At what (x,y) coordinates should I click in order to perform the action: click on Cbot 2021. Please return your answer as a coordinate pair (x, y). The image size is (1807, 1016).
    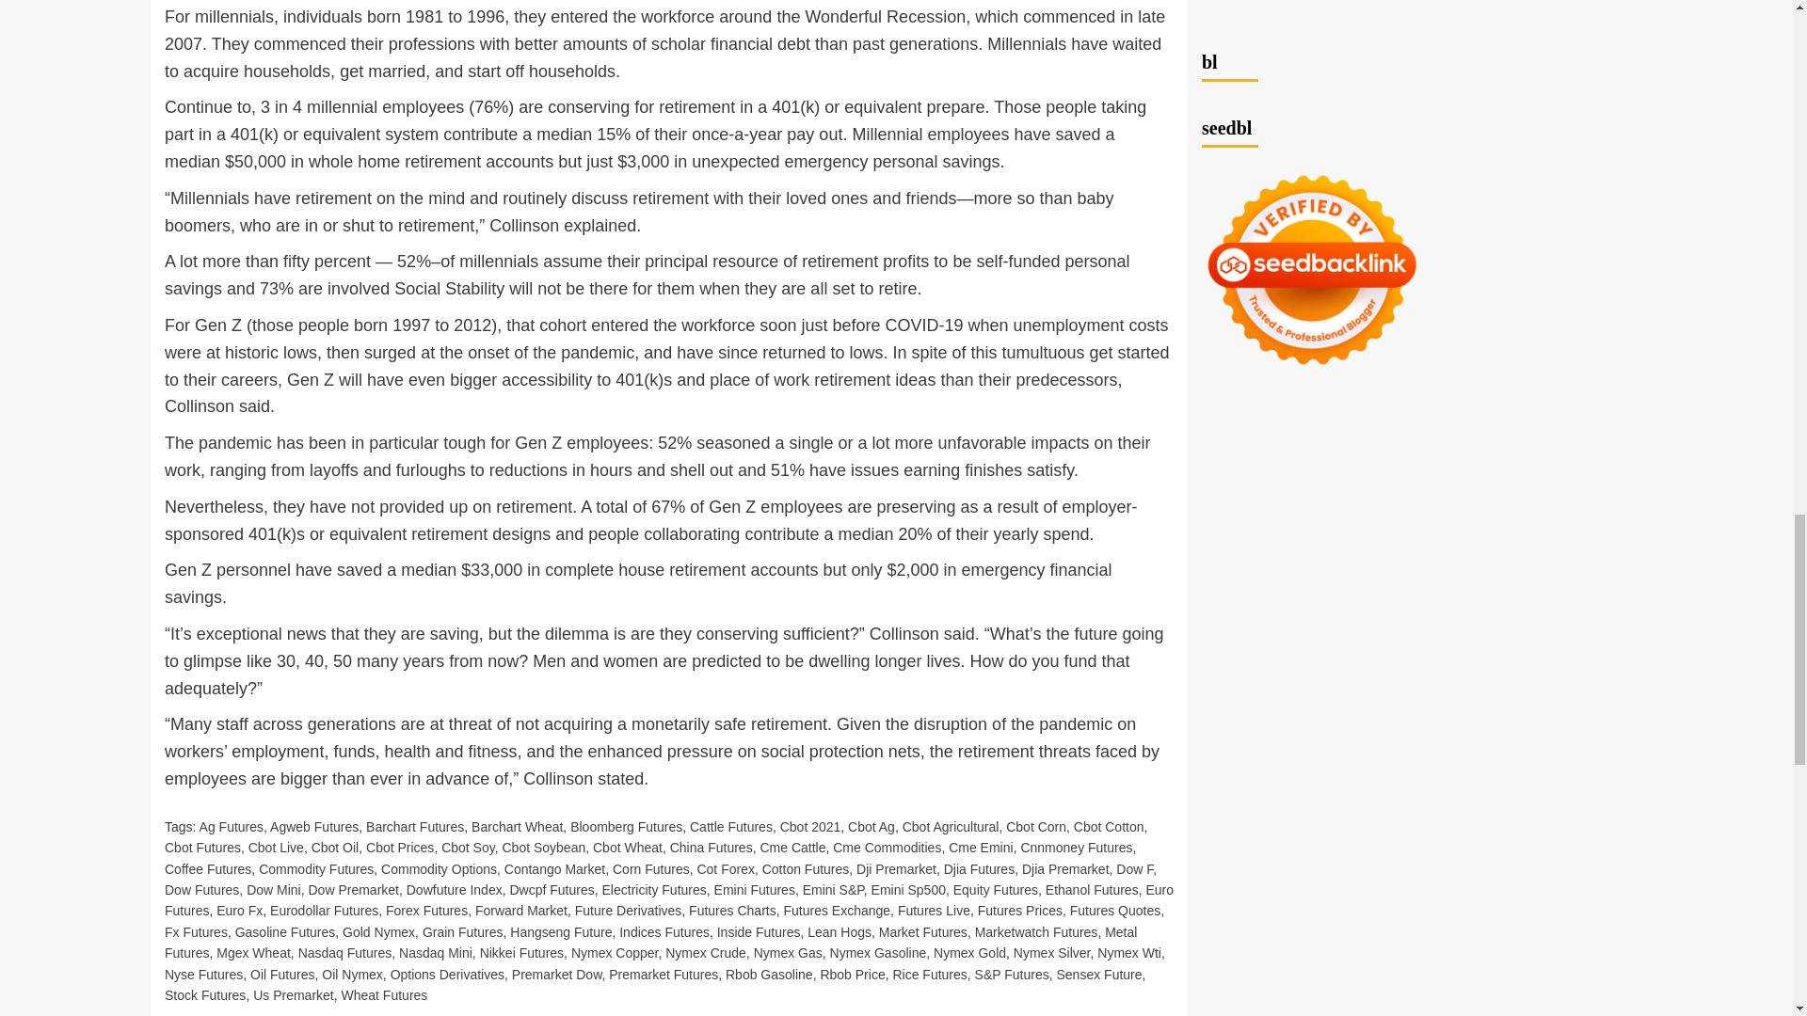
    Looking at the image, I should click on (811, 826).